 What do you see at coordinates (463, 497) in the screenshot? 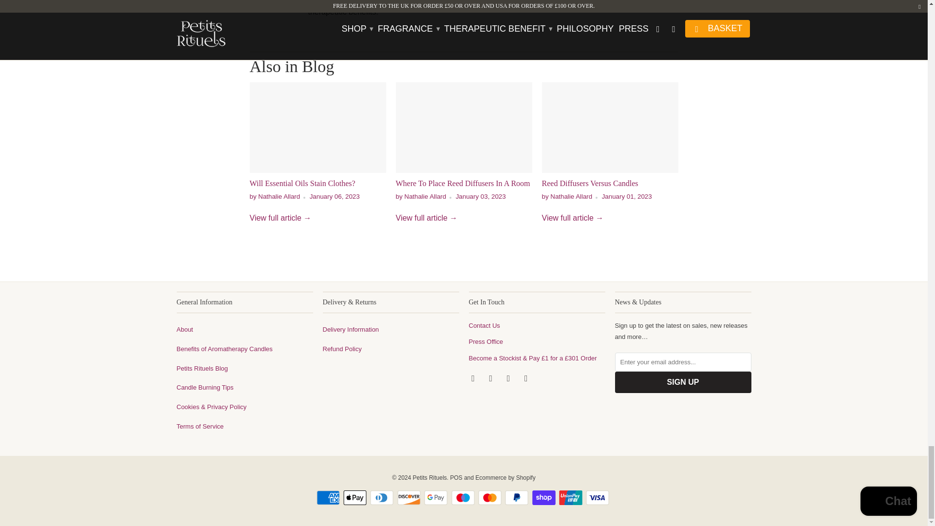
I see `Maestro` at bounding box center [463, 497].